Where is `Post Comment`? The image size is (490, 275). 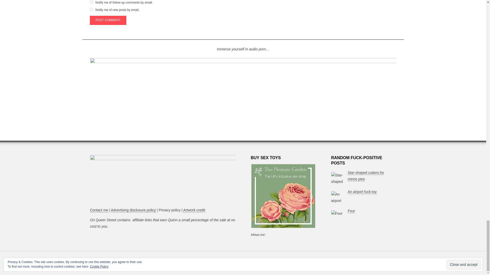 Post Comment is located at coordinates (108, 20).